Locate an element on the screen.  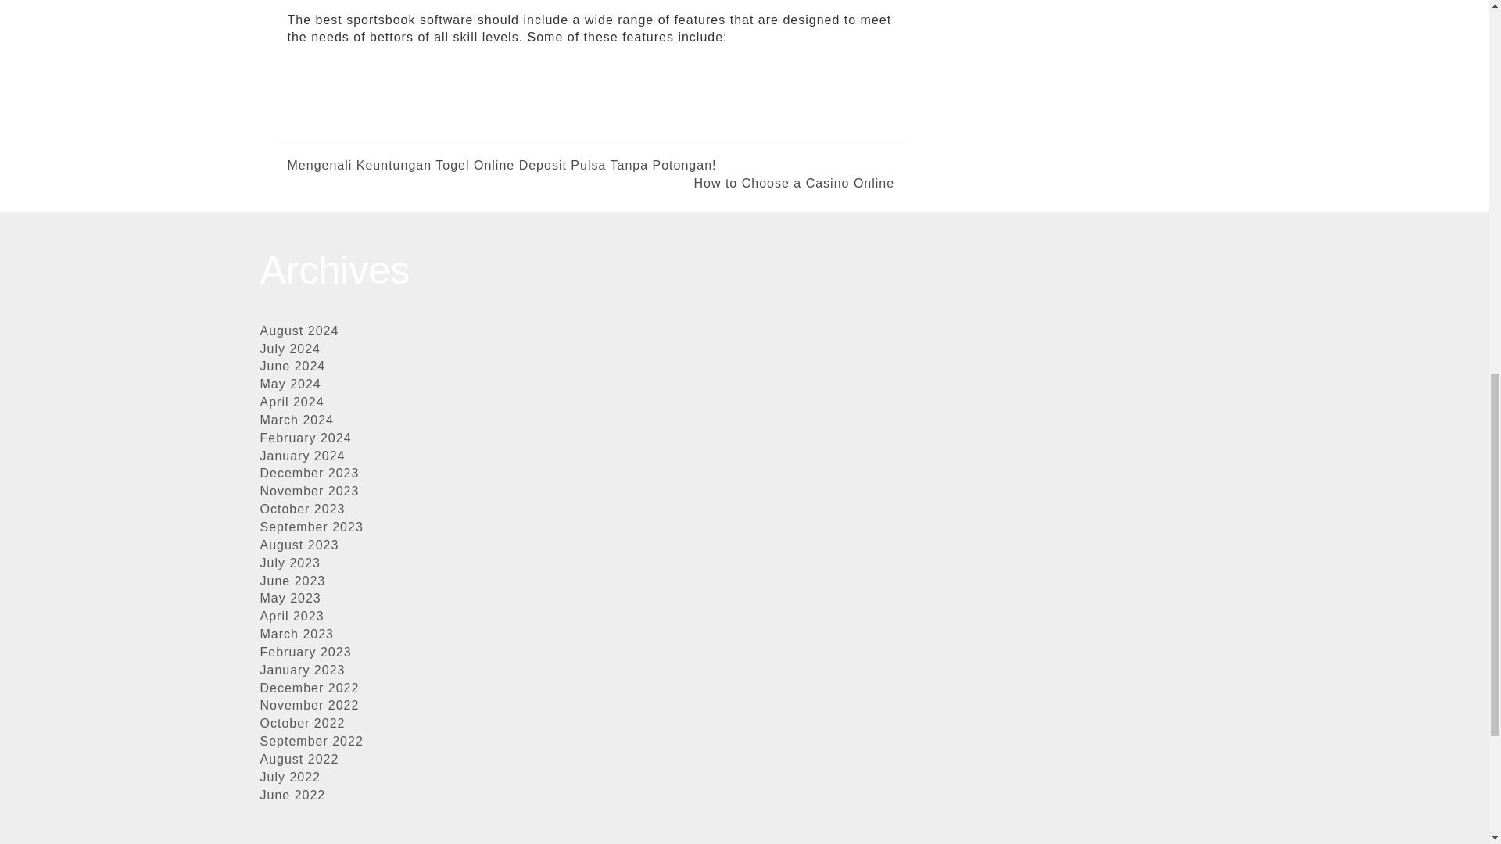
June 2023 is located at coordinates (292, 581).